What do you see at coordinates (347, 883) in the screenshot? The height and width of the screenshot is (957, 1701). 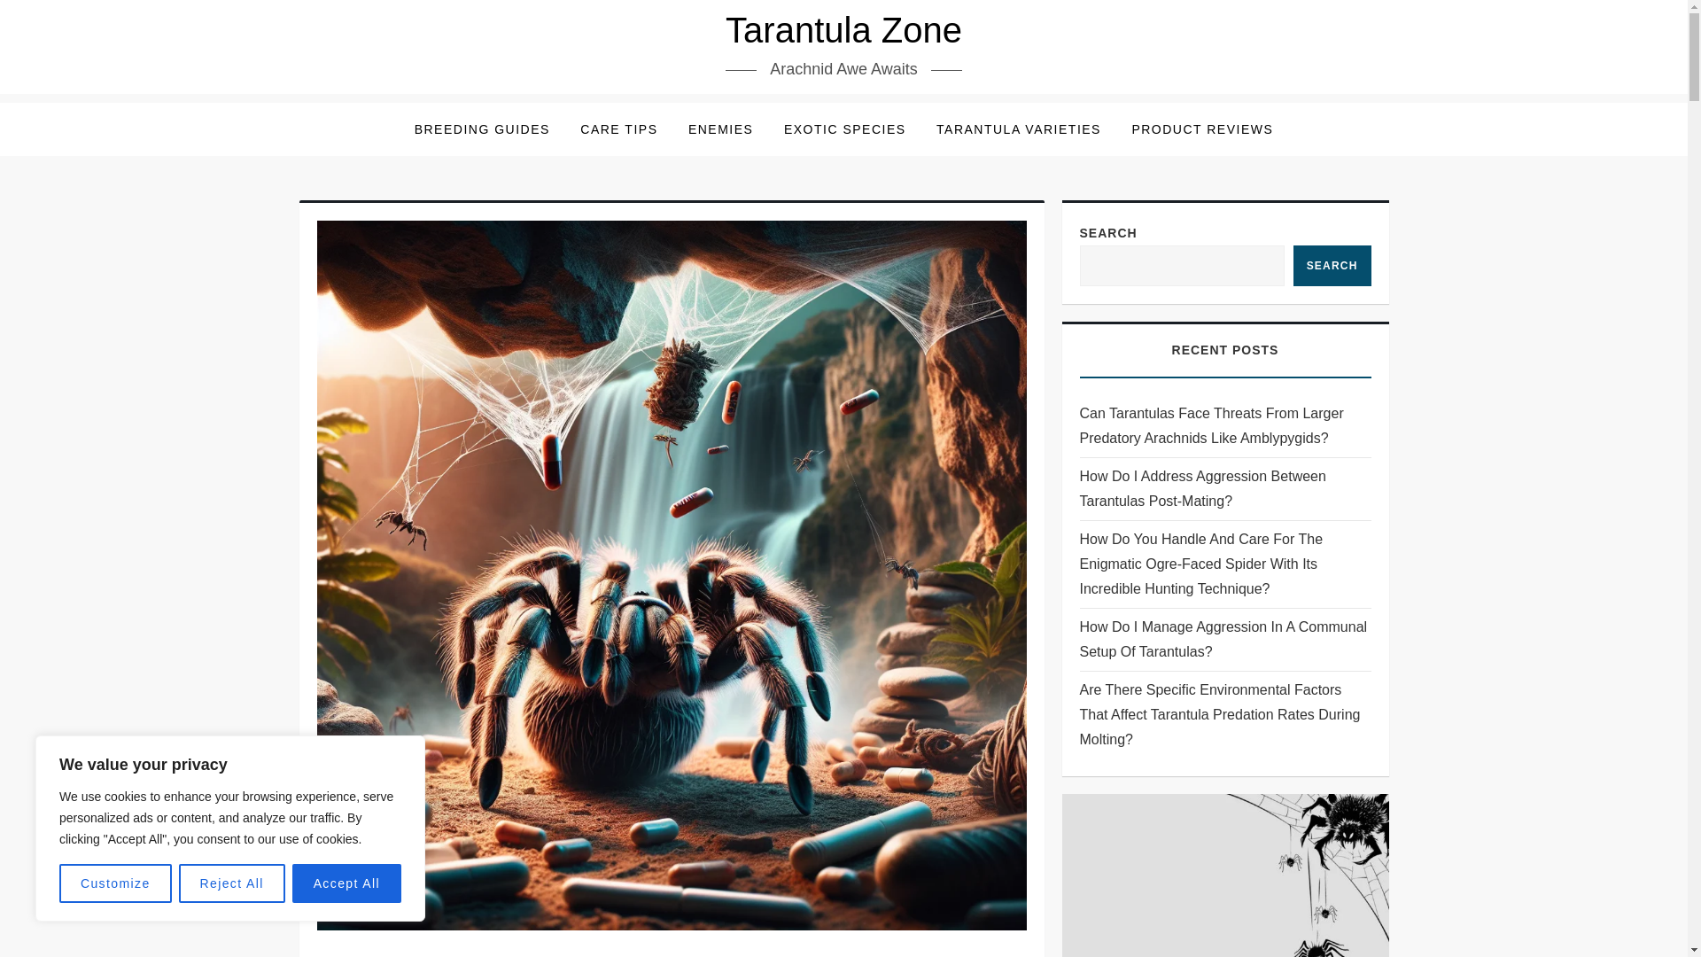 I see `Accept All` at bounding box center [347, 883].